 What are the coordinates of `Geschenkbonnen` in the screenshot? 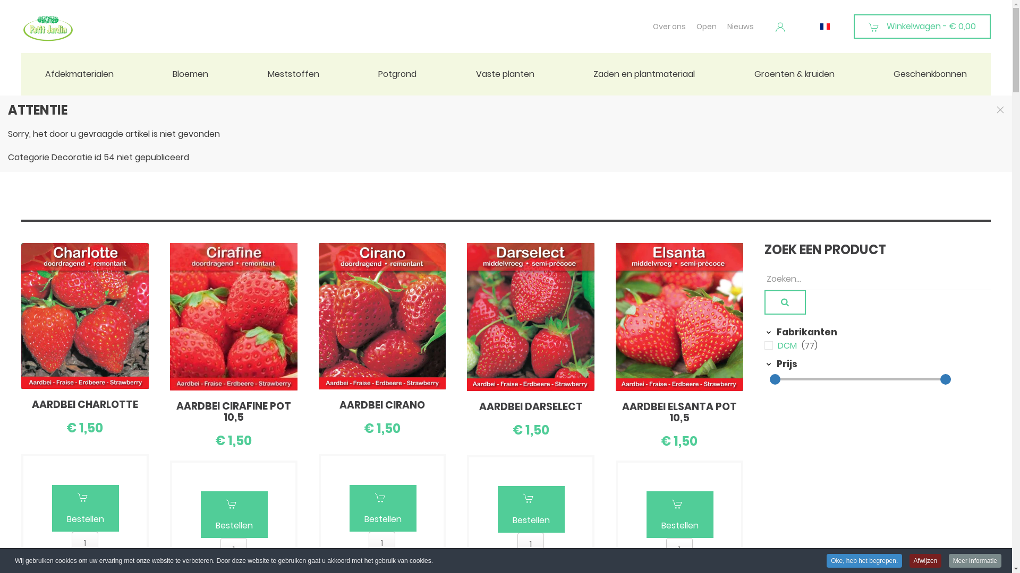 It's located at (930, 74).